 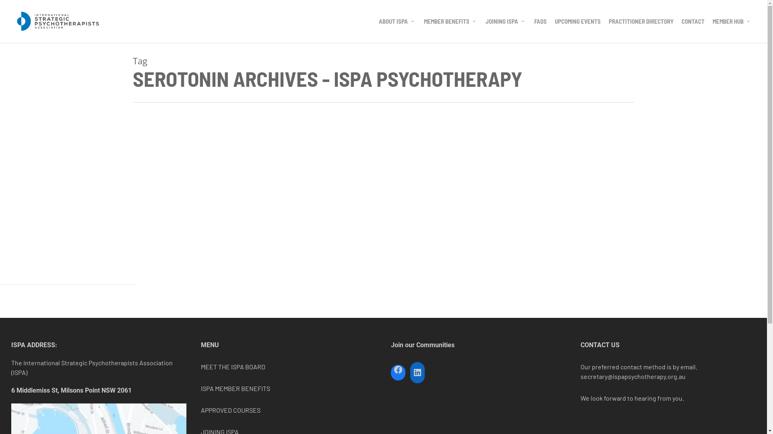 I want to click on APPROVED COURSES, so click(x=231, y=410).